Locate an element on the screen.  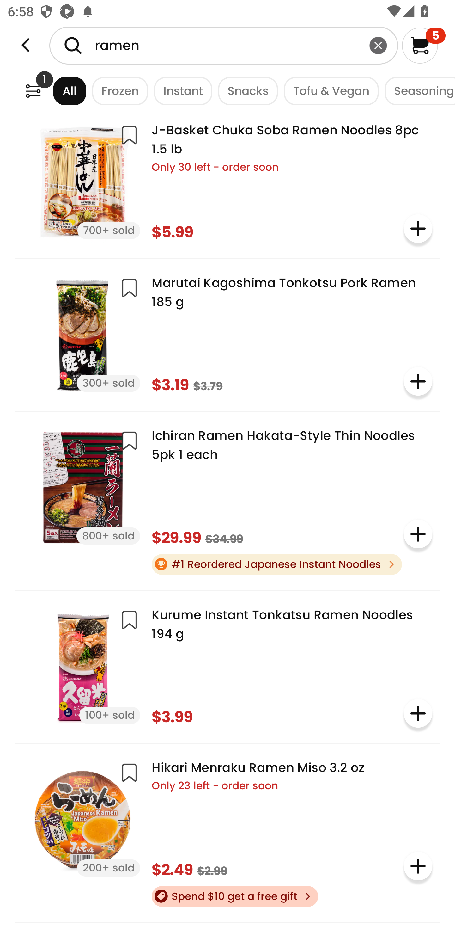
Tofu & Vegan is located at coordinates (328, 90).